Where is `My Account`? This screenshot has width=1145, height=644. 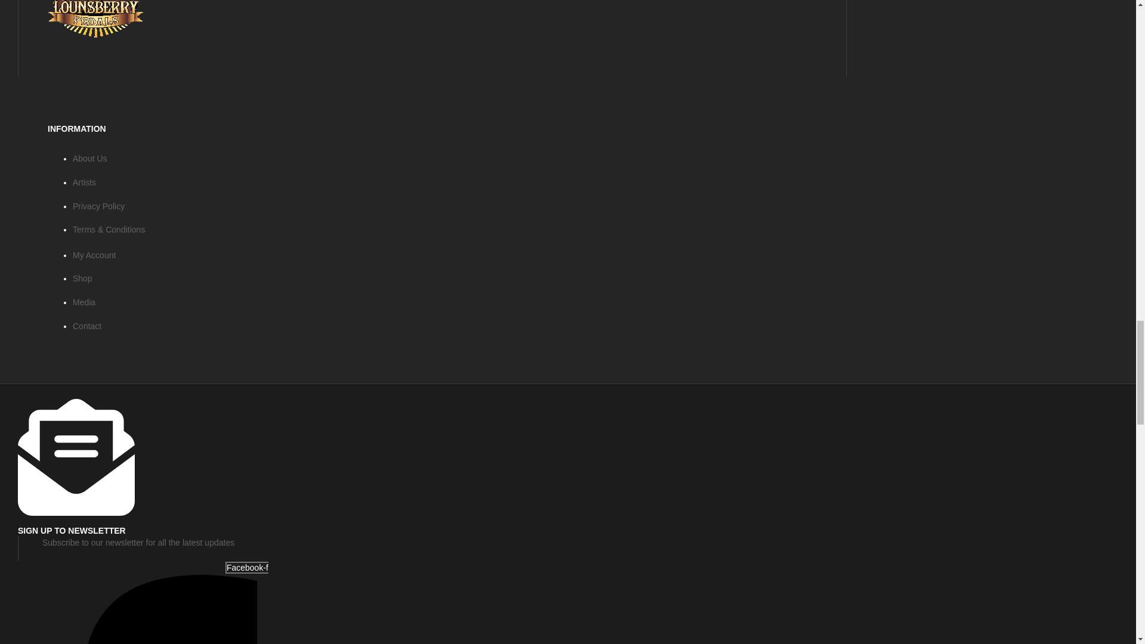 My Account is located at coordinates (94, 255).